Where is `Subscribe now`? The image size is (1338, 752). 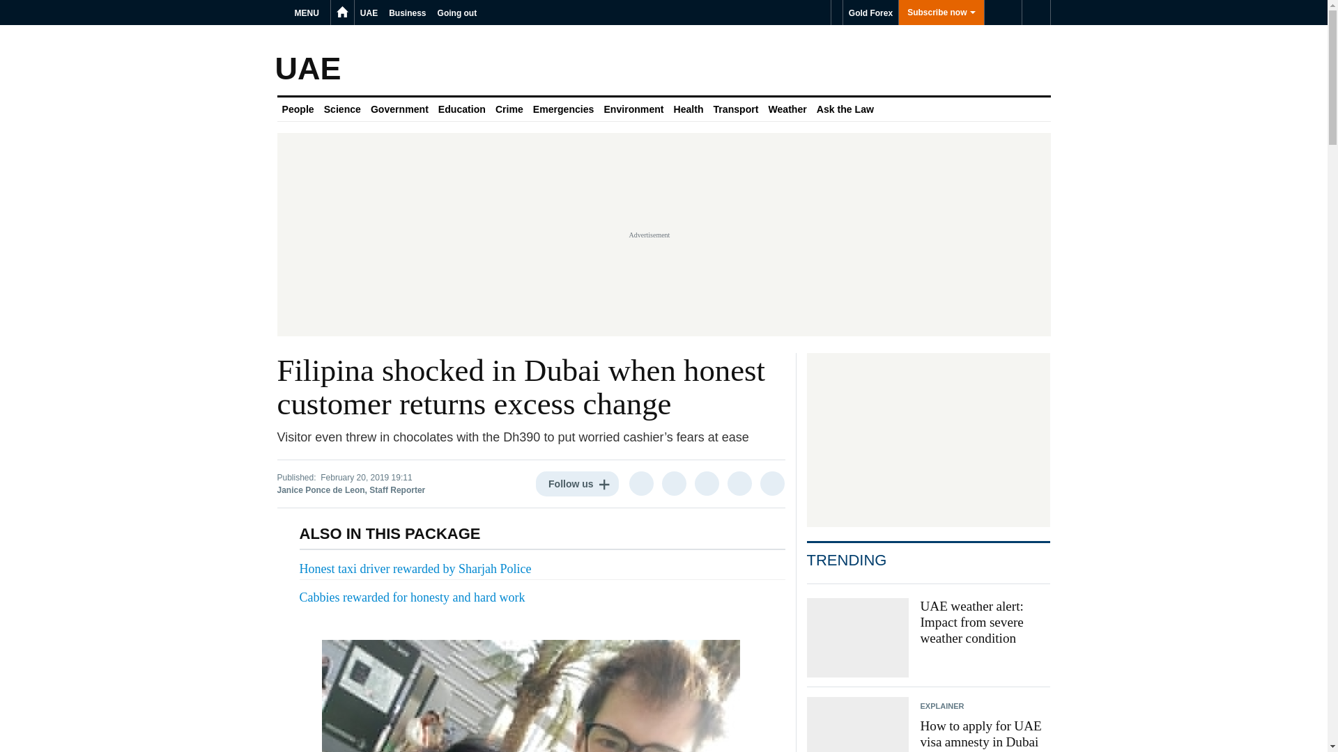 Subscribe now is located at coordinates (941, 13).